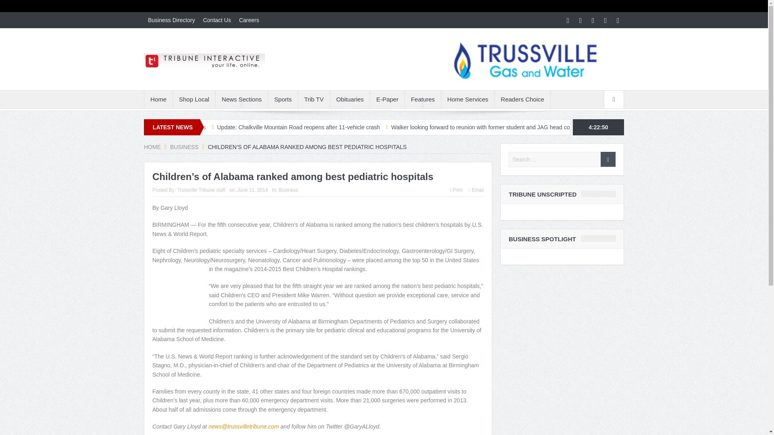  I want to click on Business, so click(185, 147).